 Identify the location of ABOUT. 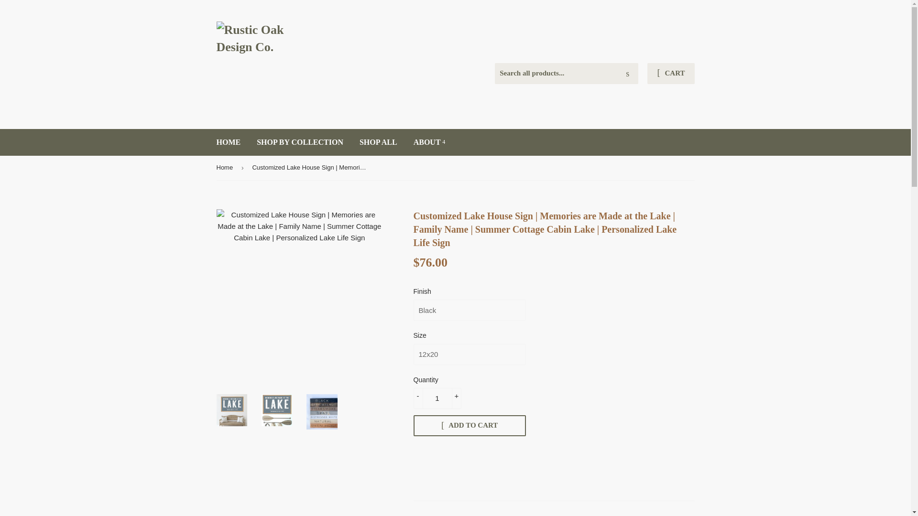
(429, 142).